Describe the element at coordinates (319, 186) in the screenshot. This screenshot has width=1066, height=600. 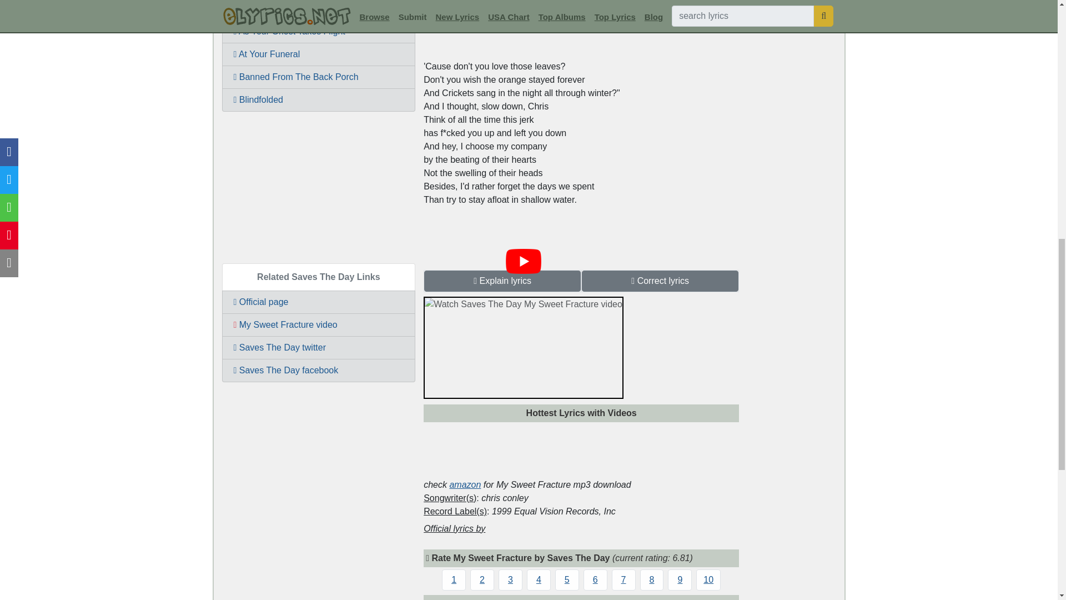
I see `300` at that location.